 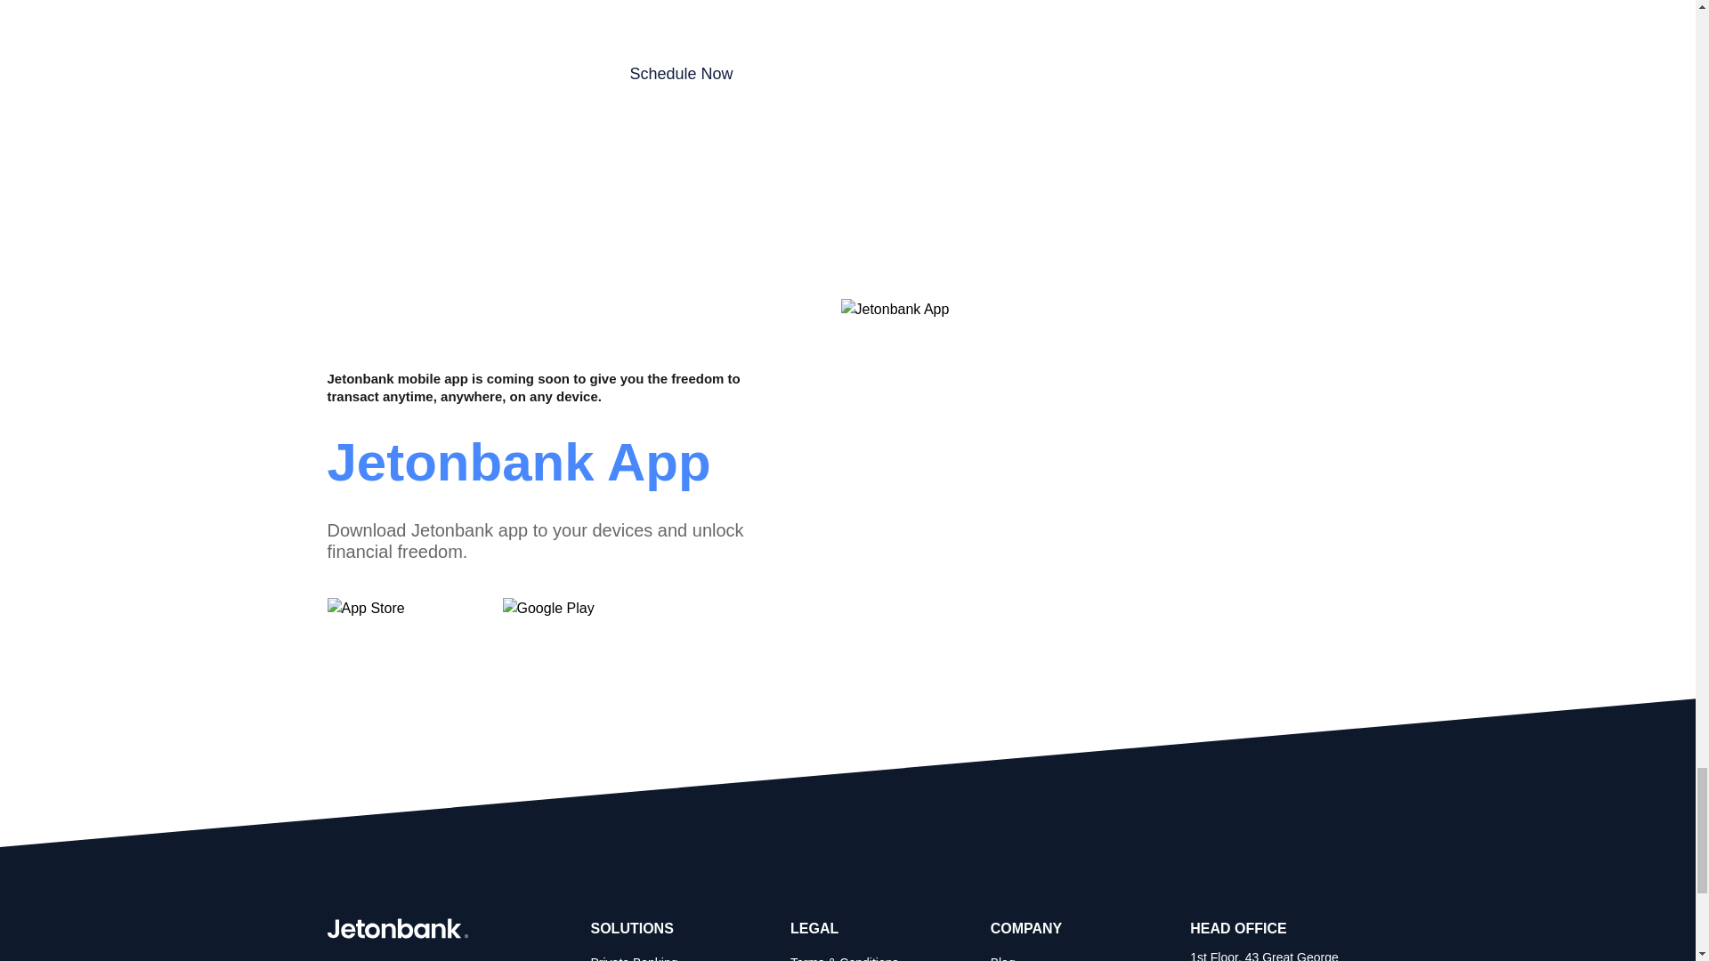 What do you see at coordinates (682, 75) in the screenshot?
I see `Schedule Now` at bounding box center [682, 75].